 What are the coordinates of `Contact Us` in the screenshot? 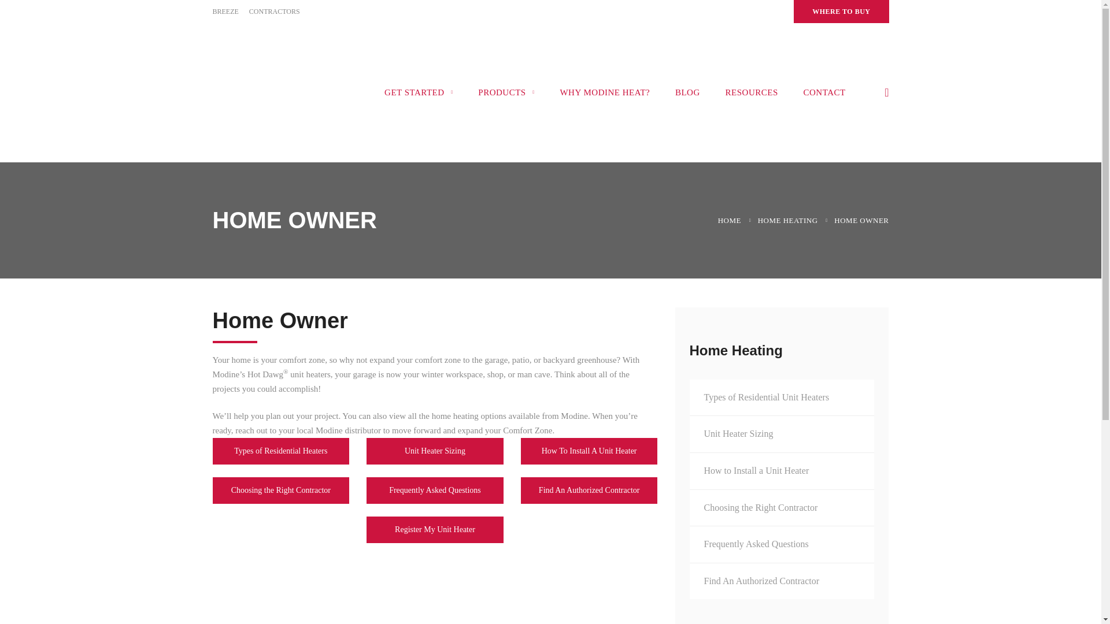 It's located at (608, 569).